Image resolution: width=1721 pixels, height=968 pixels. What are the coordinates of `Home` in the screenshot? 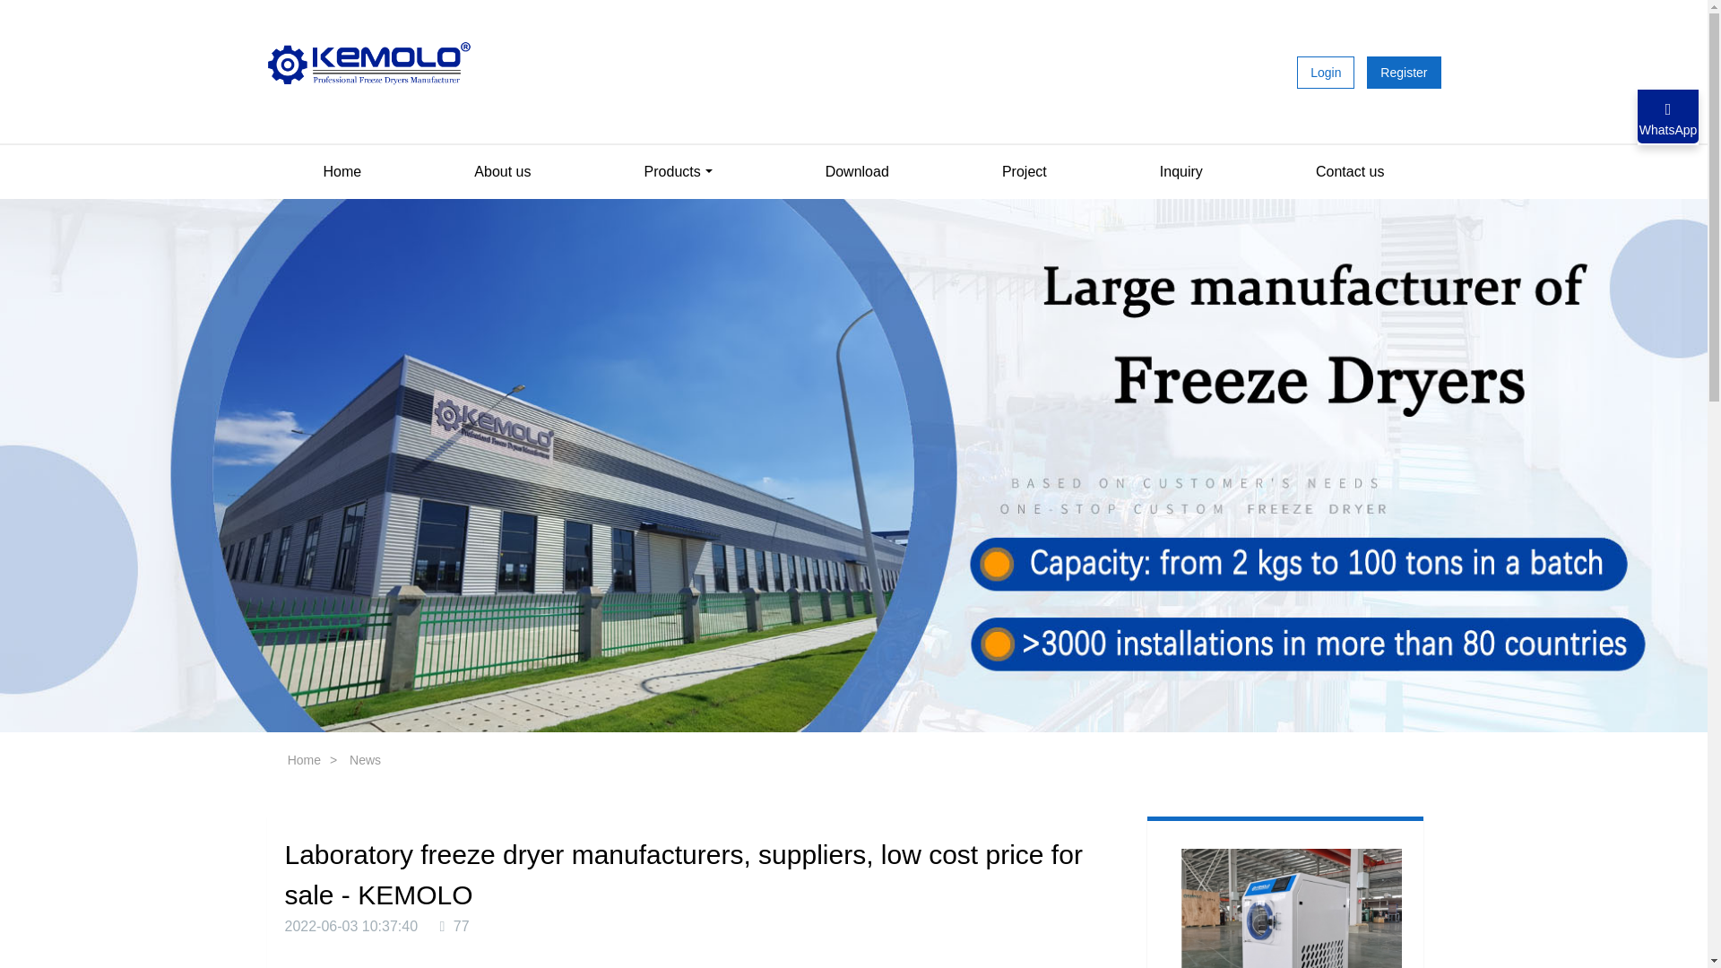 It's located at (342, 172).